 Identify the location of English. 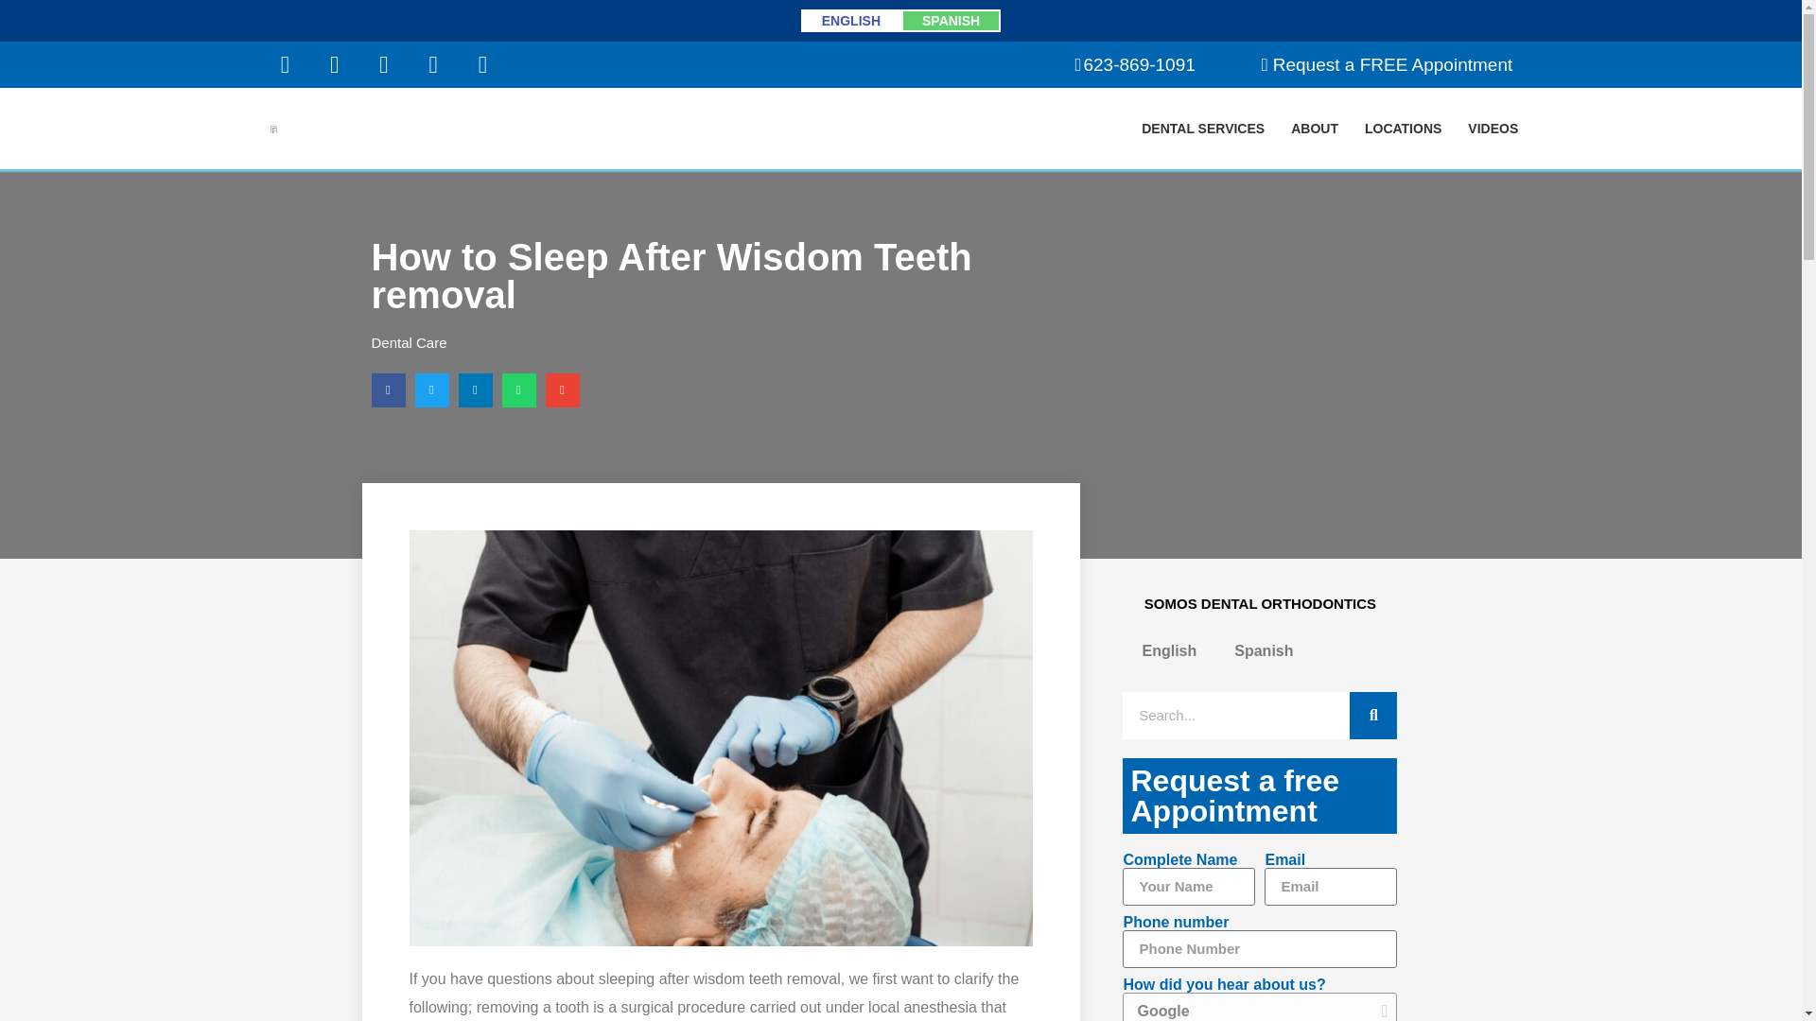
(850, 20).